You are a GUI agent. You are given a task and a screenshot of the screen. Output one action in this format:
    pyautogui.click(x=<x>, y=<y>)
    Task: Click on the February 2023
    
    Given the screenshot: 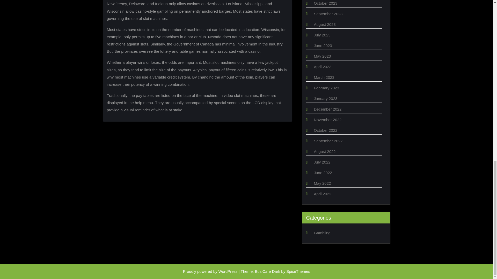 What is the action you would take?
    pyautogui.click(x=326, y=88)
    